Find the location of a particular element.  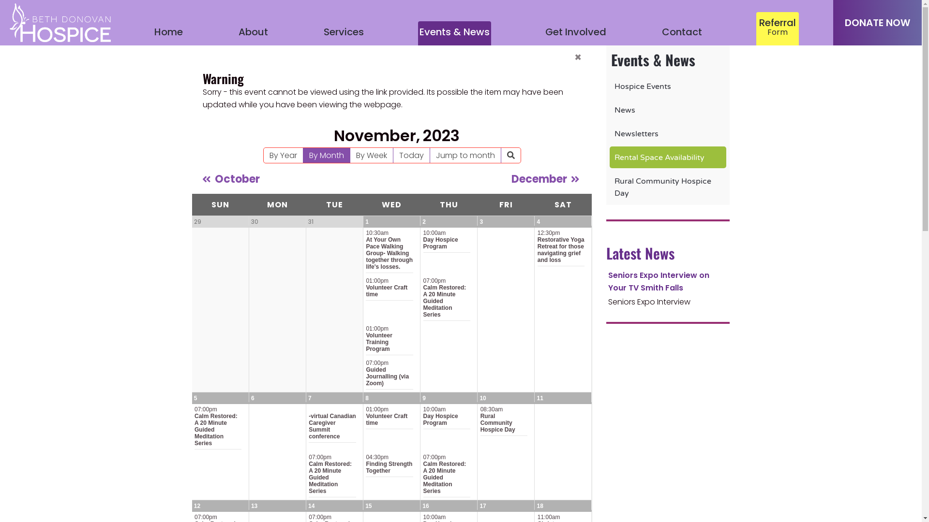

9 is located at coordinates (424, 398).